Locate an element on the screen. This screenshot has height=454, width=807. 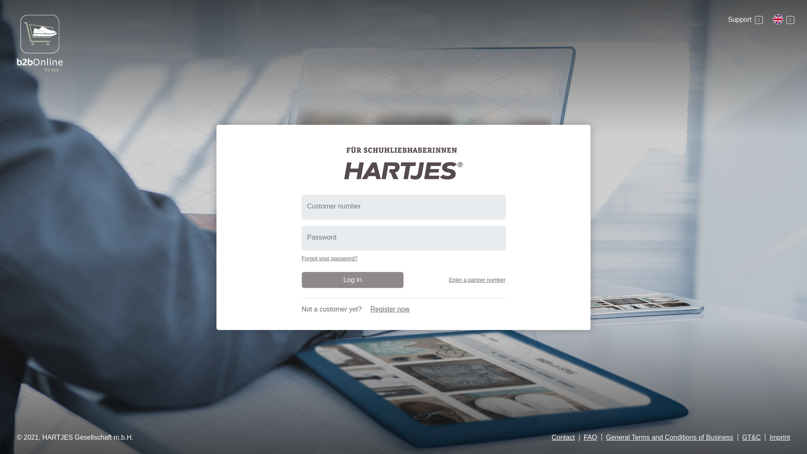
Log in is located at coordinates (353, 279).